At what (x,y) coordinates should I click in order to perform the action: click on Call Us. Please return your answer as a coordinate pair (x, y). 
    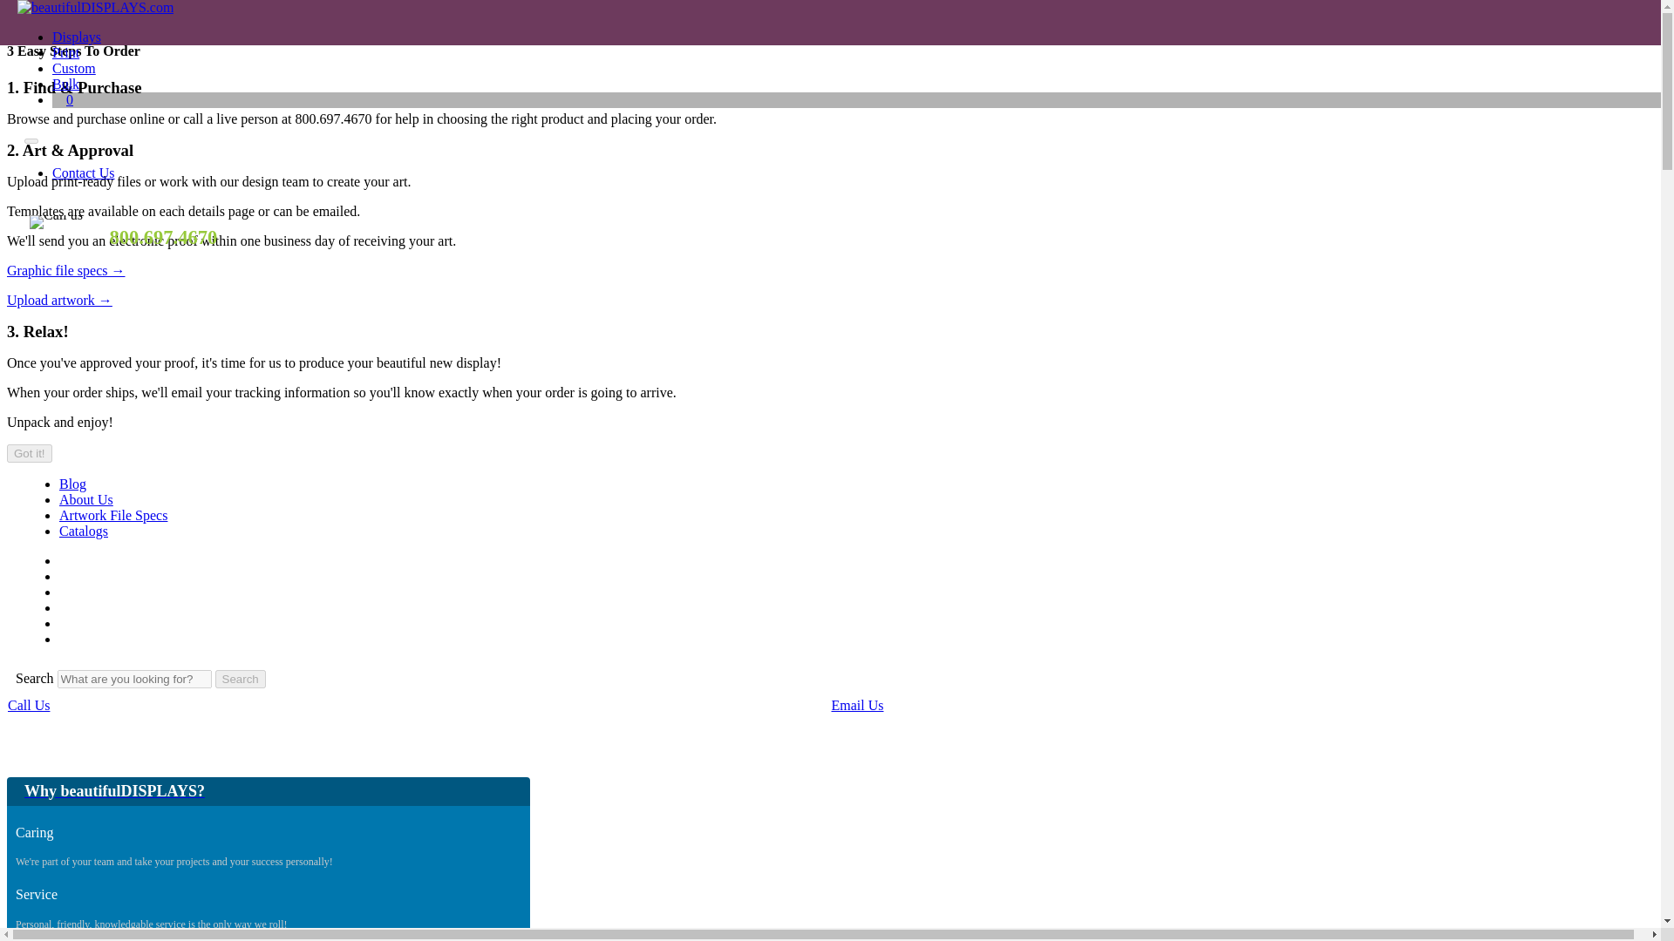
    Looking at the image, I should click on (29, 705).